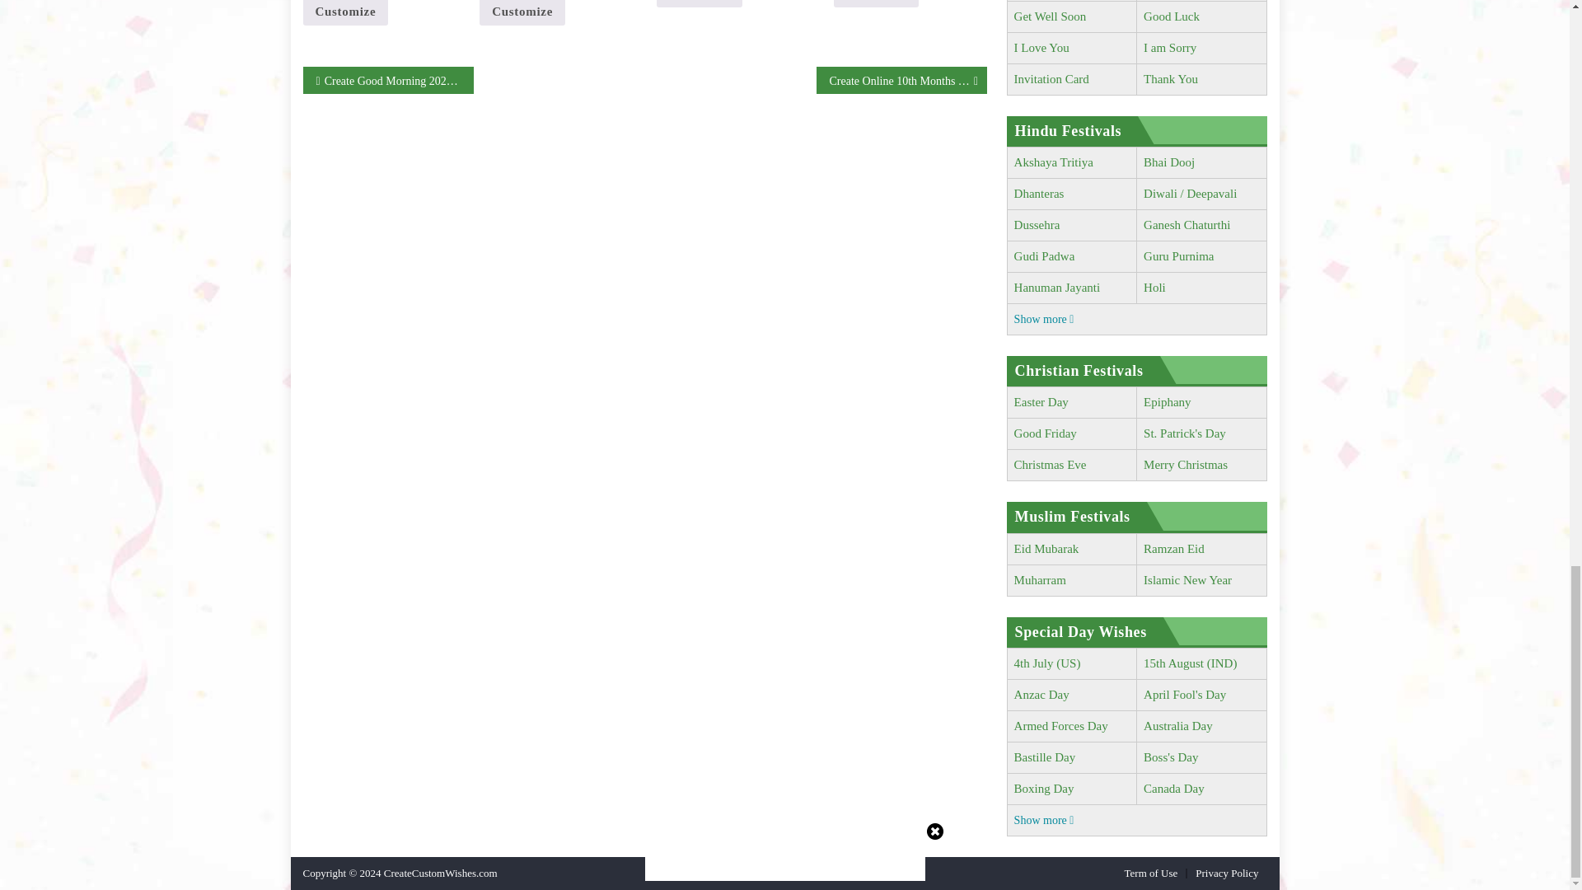 The height and width of the screenshot is (890, 1582). Describe the element at coordinates (1037, 224) in the screenshot. I see `Dussehra` at that location.